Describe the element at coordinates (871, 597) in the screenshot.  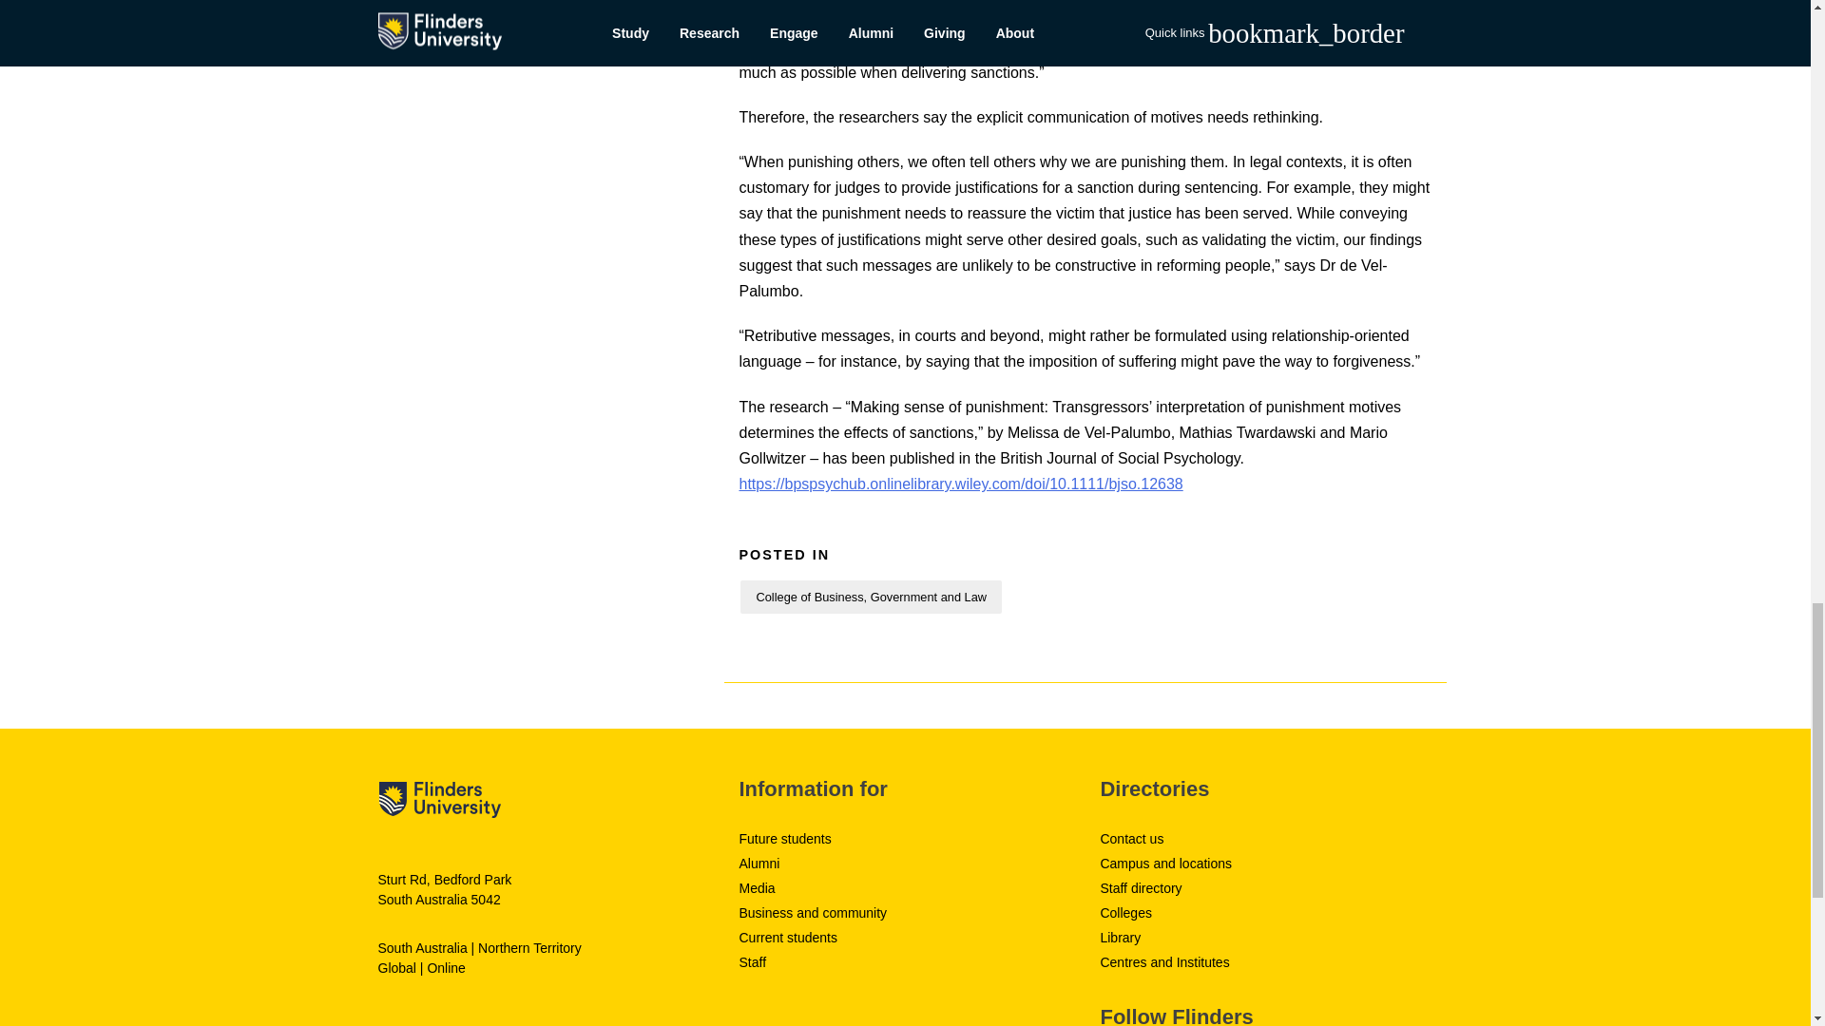
I see `College of Business, Government and Law` at that location.